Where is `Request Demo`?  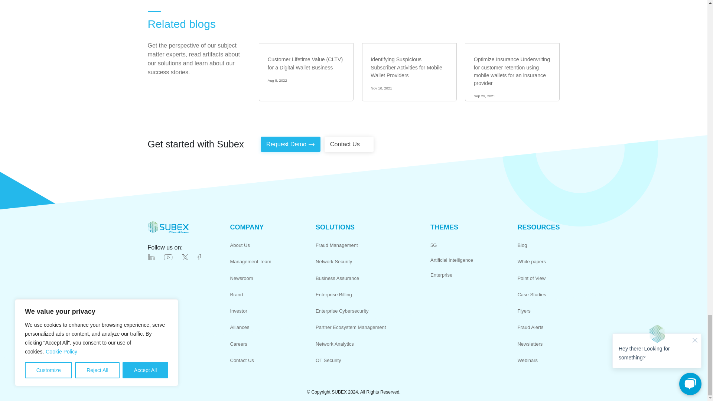
Request Demo is located at coordinates (290, 144).